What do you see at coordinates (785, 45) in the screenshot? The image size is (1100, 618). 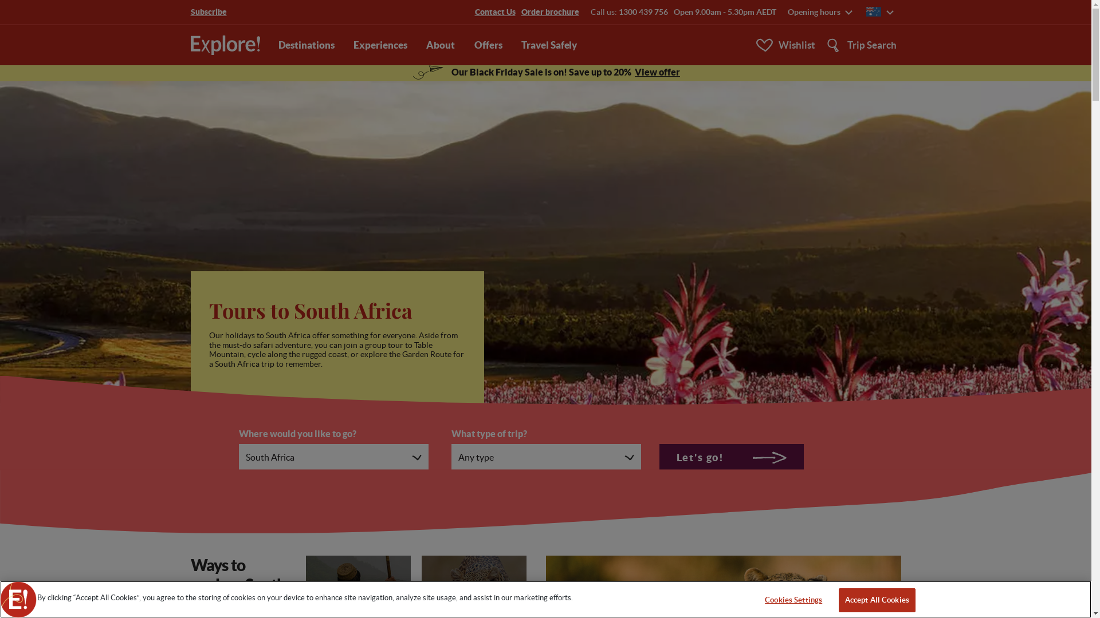 I see `Wishlist` at bounding box center [785, 45].